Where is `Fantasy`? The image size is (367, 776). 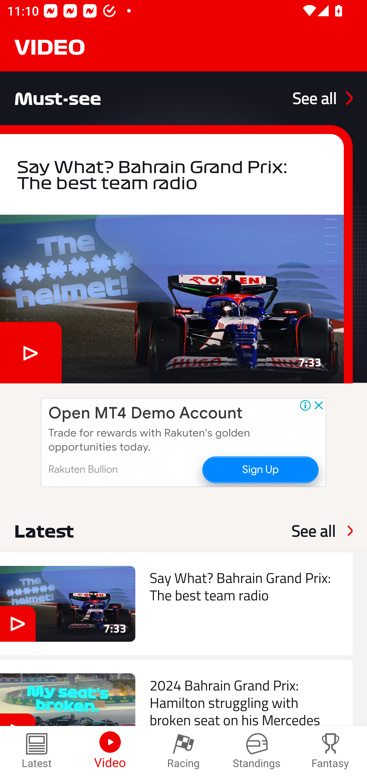 Fantasy is located at coordinates (330, 751).